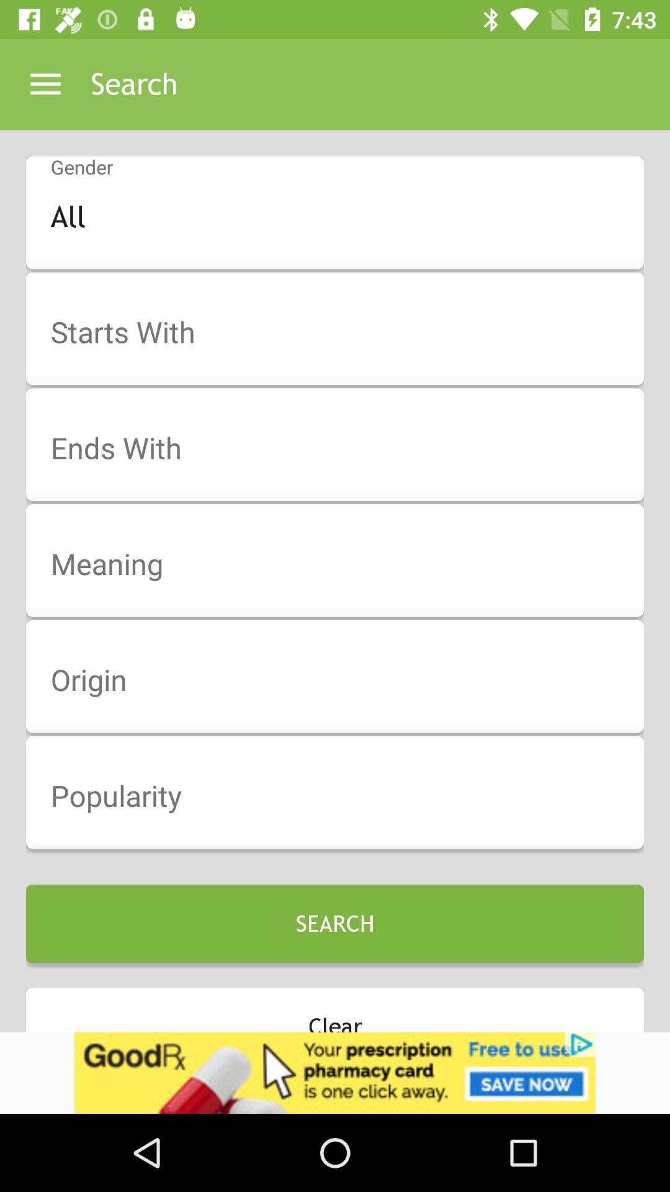 Image resolution: width=670 pixels, height=1192 pixels. Describe the element at coordinates (343, 449) in the screenshot. I see `go to end` at that location.